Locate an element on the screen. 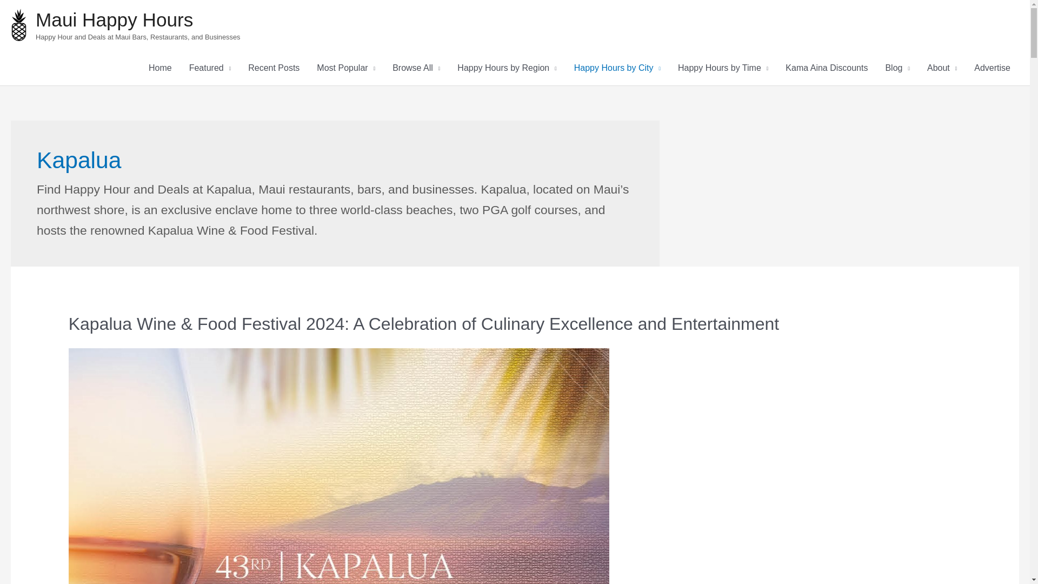 The image size is (1038, 584). Recent Posts is located at coordinates (274, 68).